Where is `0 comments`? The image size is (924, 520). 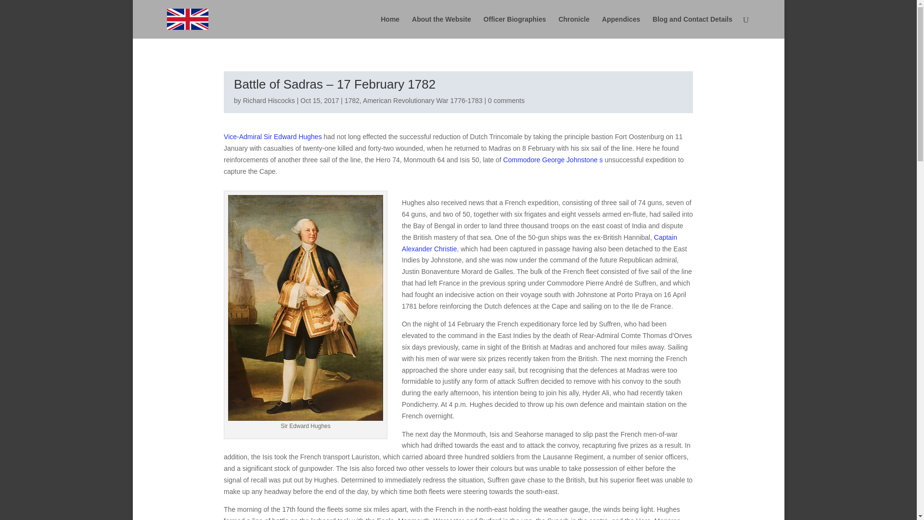 0 comments is located at coordinates (506, 100).